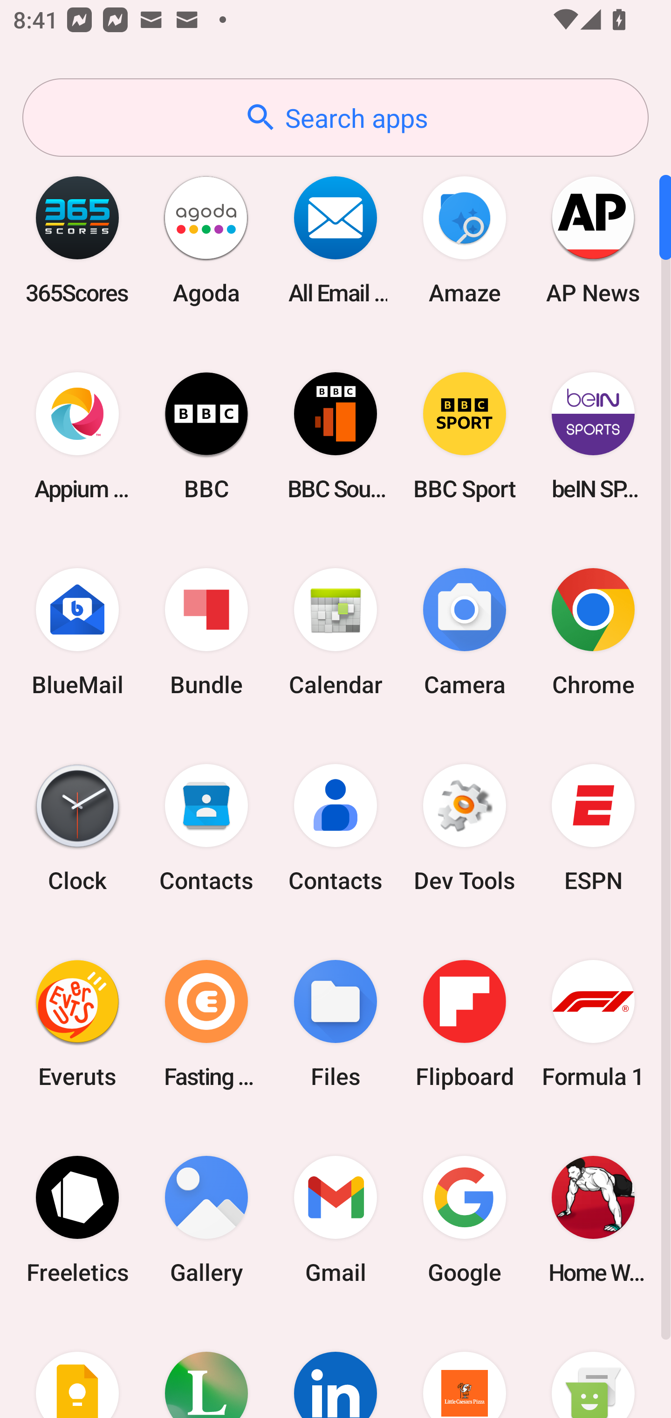  I want to click on Keep Notes, so click(77, 1368).